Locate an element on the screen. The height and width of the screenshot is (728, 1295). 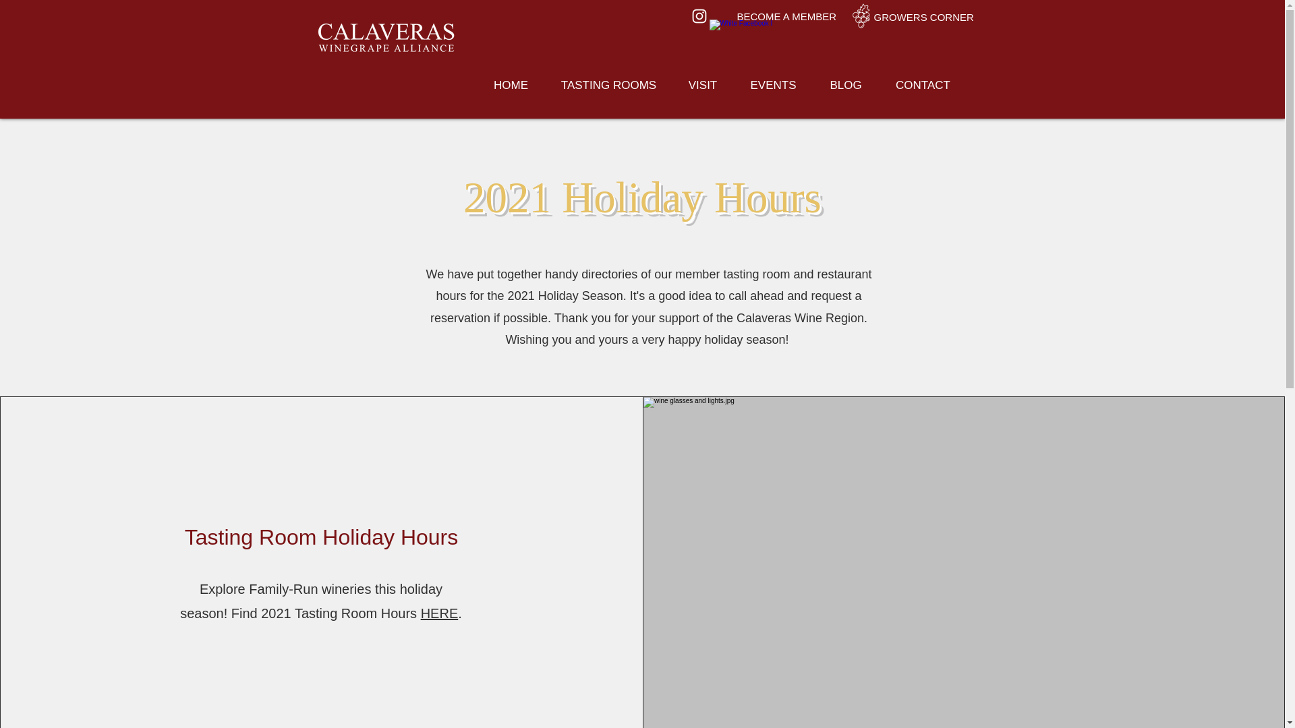
EVENTS is located at coordinates (773, 86).